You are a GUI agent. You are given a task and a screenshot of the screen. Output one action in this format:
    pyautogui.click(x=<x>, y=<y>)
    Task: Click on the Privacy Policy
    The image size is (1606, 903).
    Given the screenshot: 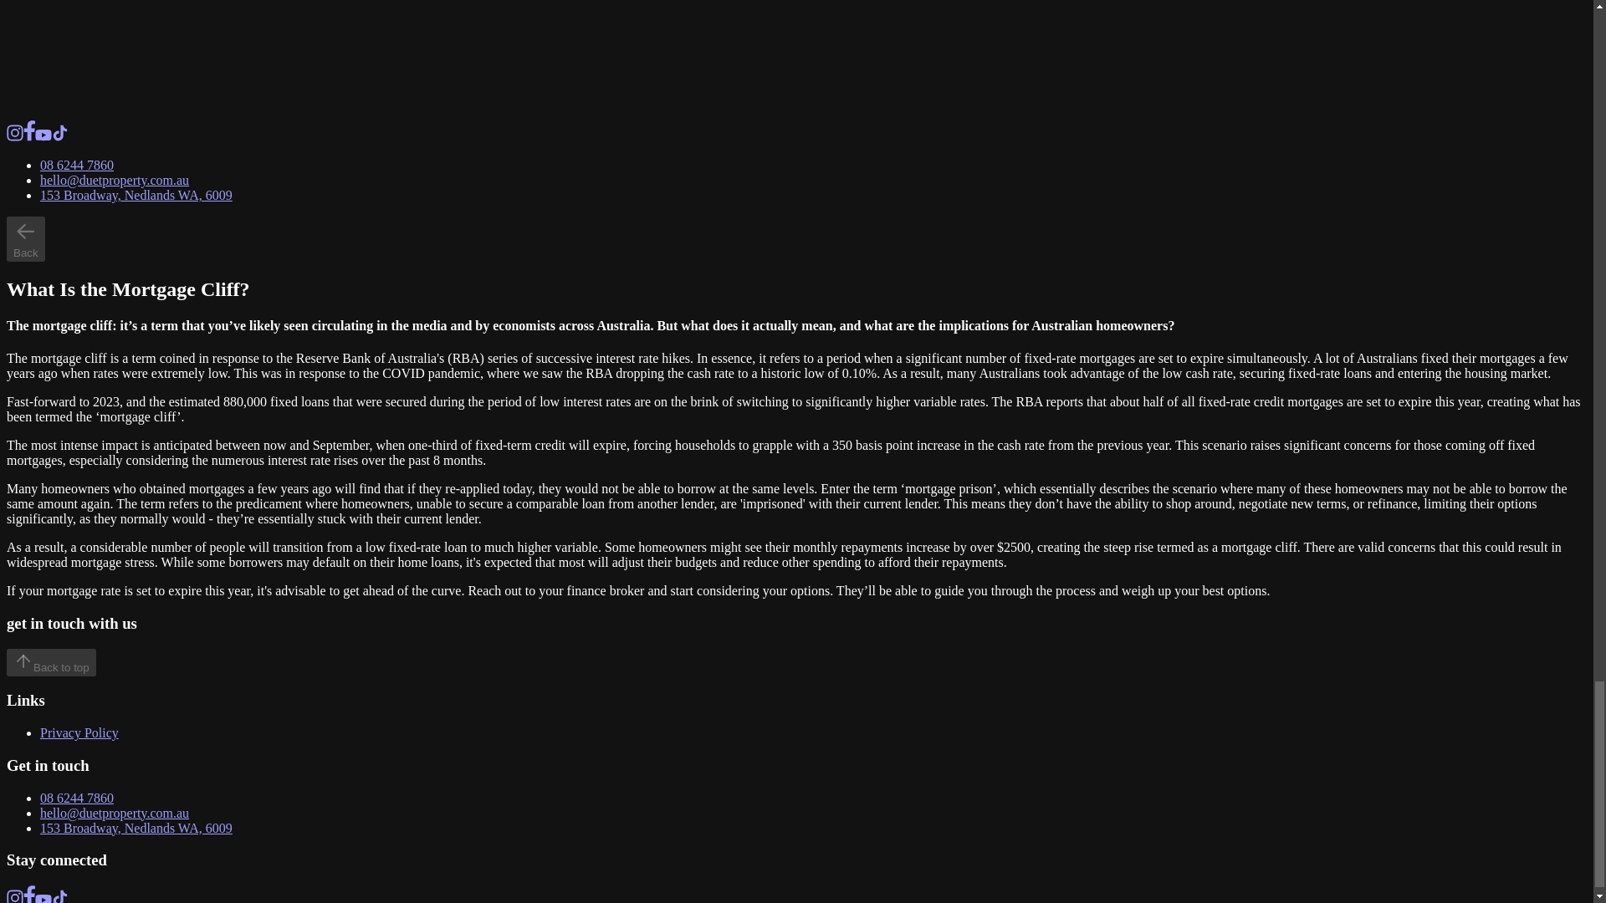 What is the action you would take?
    pyautogui.click(x=79, y=732)
    